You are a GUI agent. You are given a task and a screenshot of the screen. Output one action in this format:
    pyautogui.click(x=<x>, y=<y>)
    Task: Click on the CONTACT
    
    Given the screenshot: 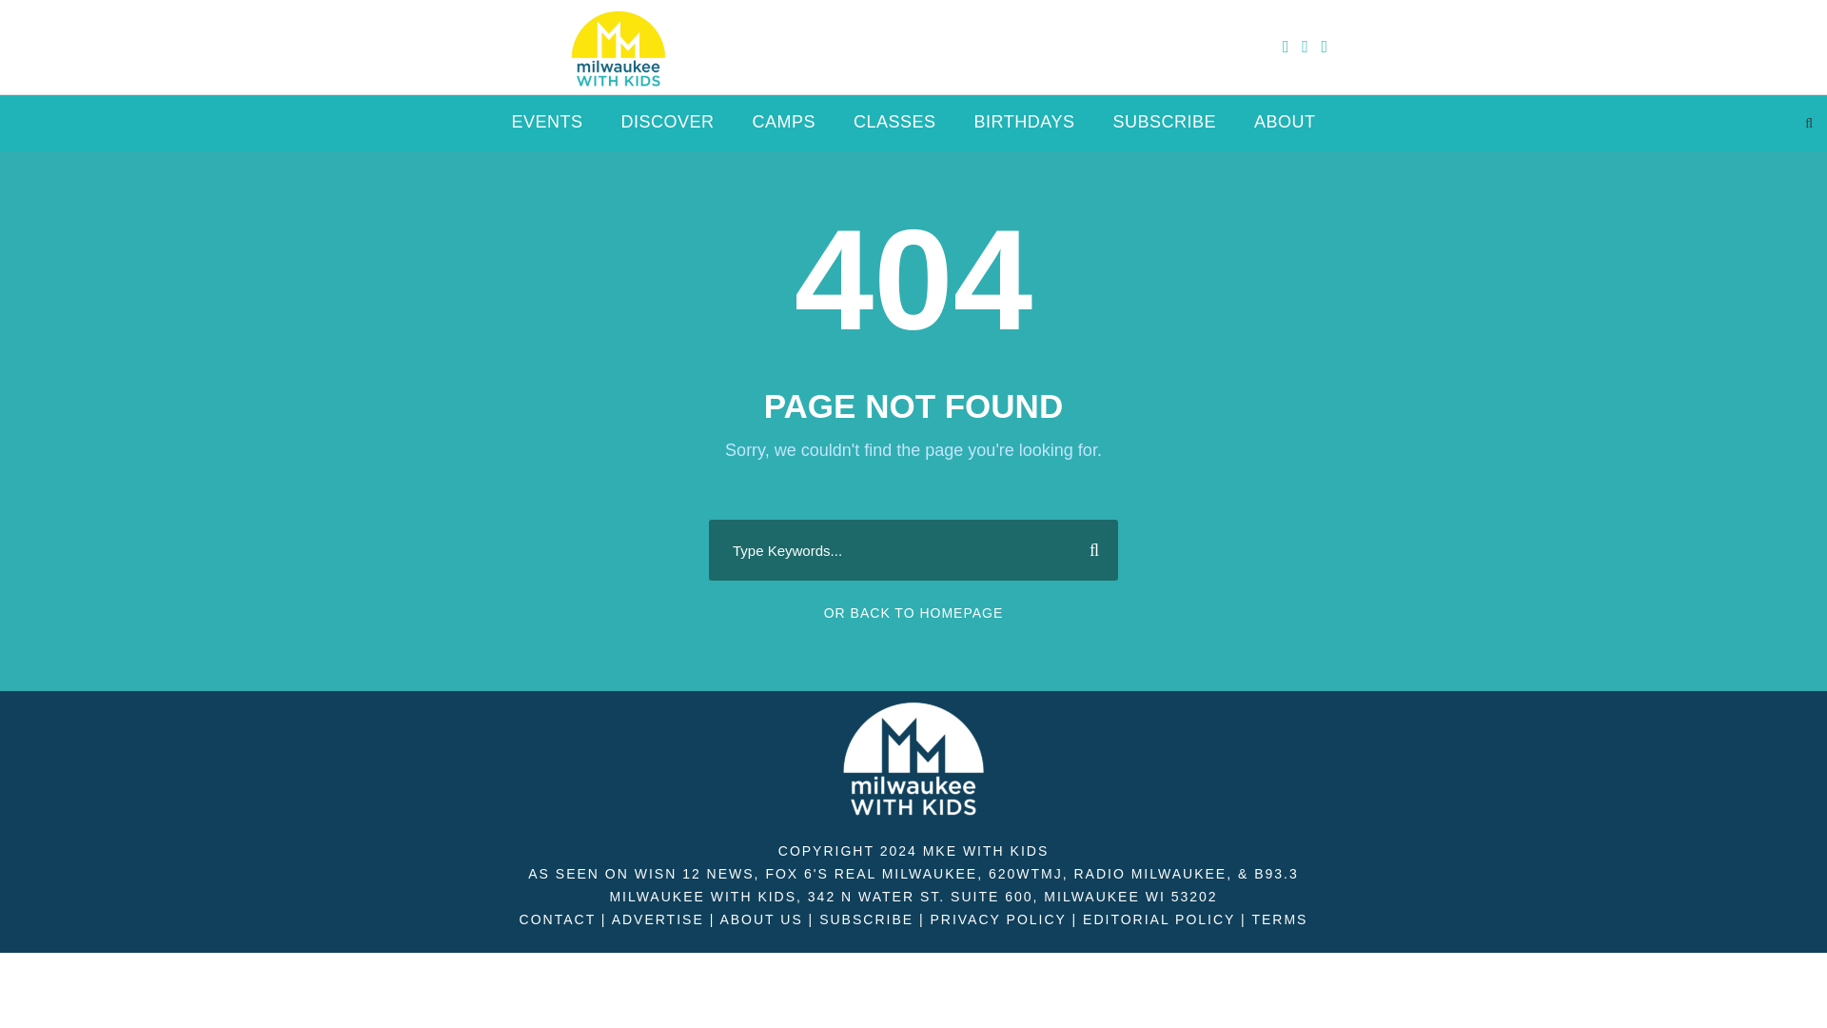 What is the action you would take?
    pyautogui.click(x=557, y=919)
    